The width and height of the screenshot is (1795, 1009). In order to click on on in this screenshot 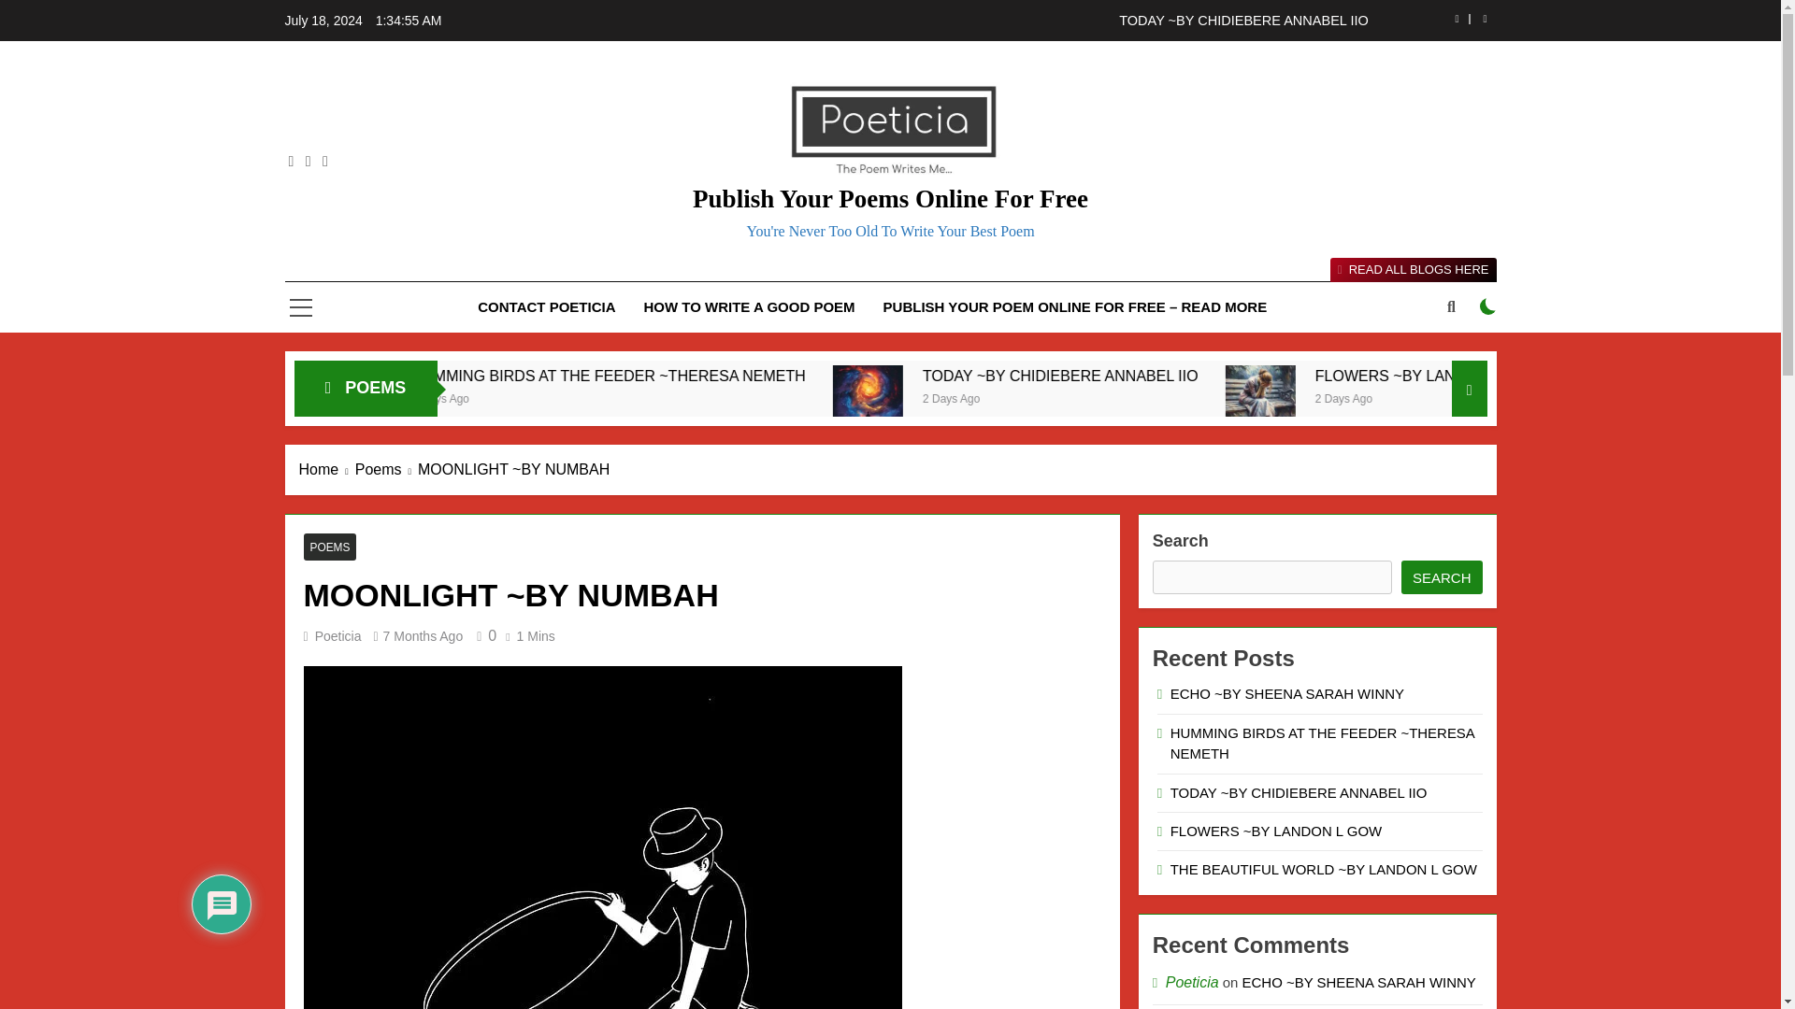, I will do `click(1488, 306)`.